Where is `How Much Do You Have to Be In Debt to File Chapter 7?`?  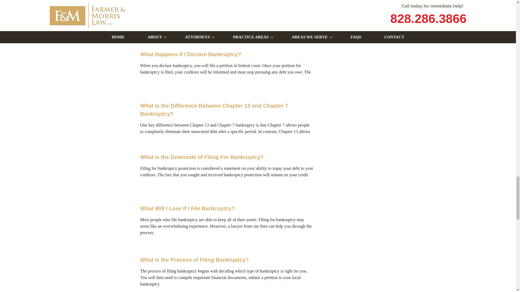 How Much Do You Have to Be In Debt to File Chapter 7? is located at coordinates (109, 19).